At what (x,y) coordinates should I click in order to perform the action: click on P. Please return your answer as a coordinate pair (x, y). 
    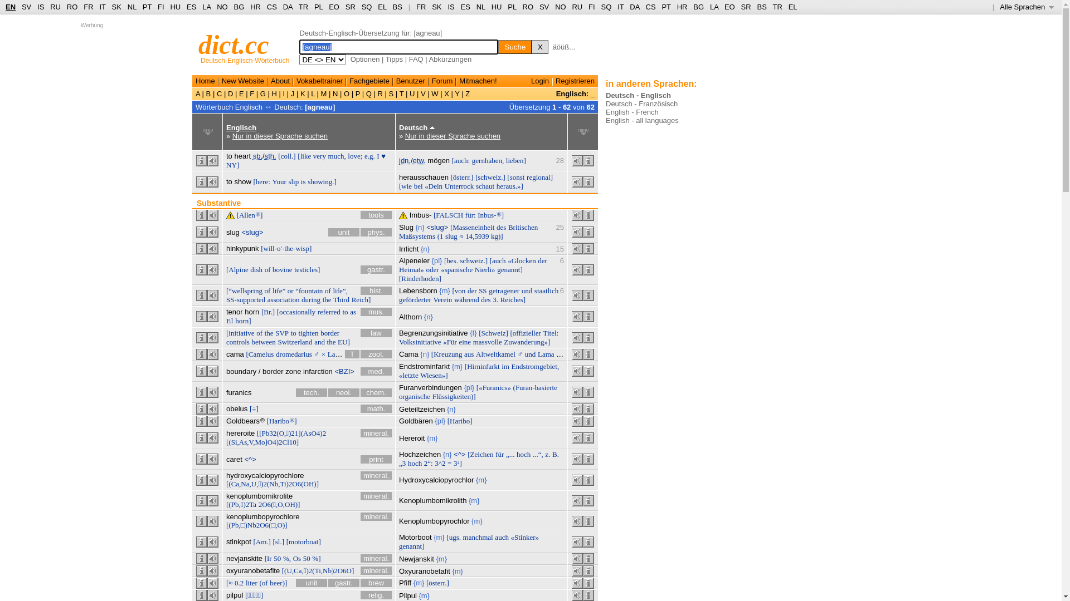
    Looking at the image, I should click on (358, 93).